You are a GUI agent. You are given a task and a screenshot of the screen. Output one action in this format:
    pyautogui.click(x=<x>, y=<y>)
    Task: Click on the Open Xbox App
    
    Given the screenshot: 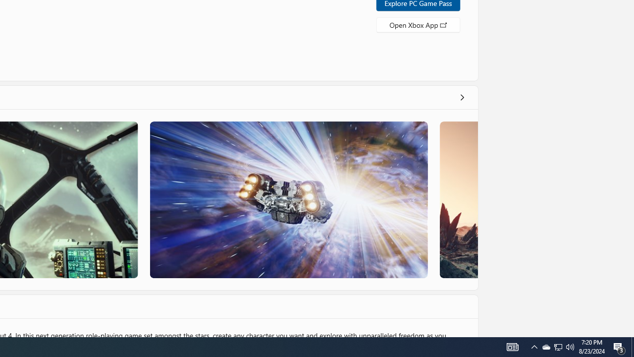 What is the action you would take?
    pyautogui.click(x=418, y=24)
    